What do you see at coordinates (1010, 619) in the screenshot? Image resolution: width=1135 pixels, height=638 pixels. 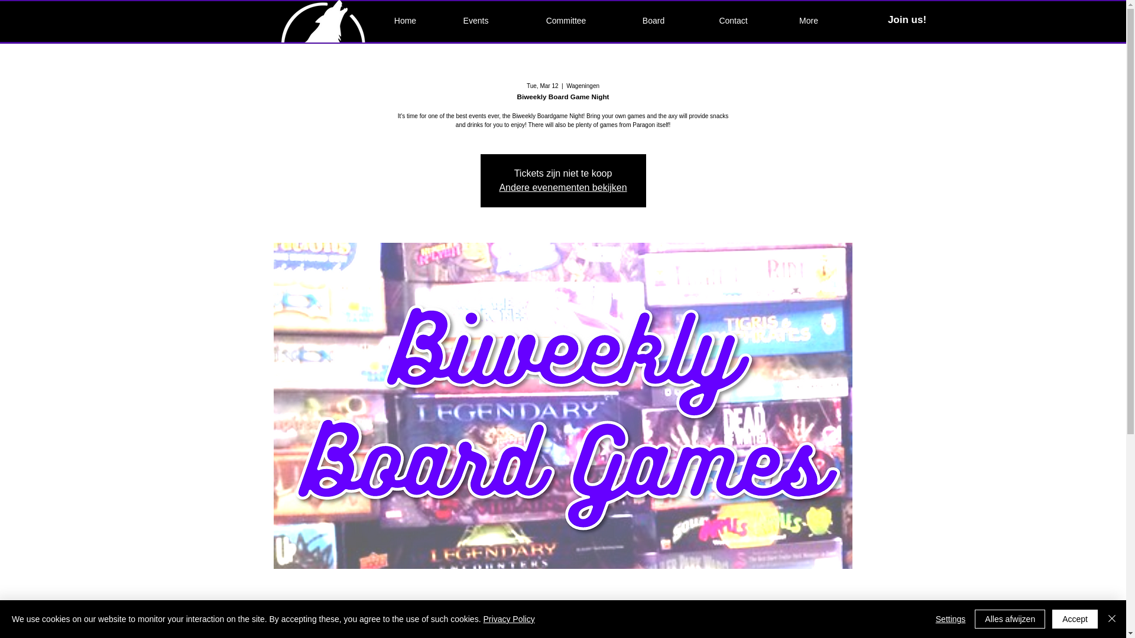 I see `Alles afwijzen` at bounding box center [1010, 619].